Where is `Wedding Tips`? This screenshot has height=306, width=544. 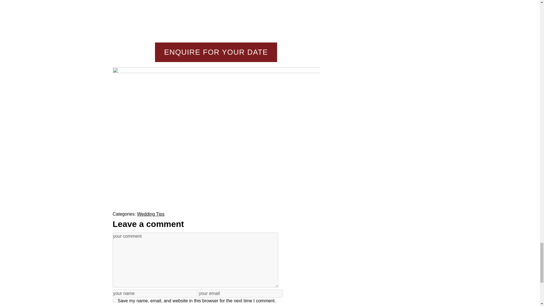
Wedding Tips is located at coordinates (151, 214).